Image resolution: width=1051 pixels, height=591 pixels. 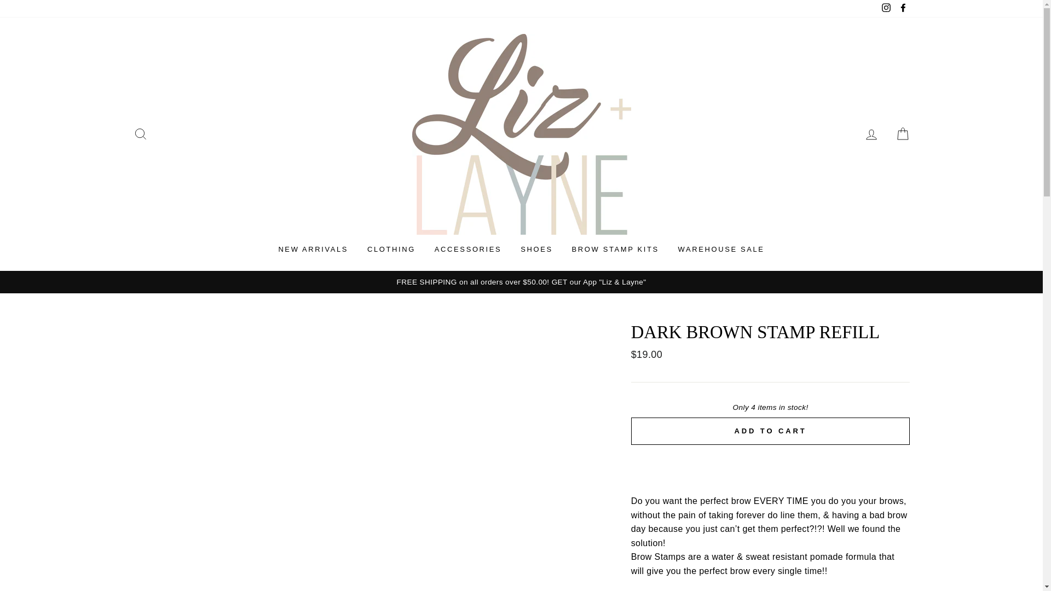 What do you see at coordinates (902, 134) in the screenshot?
I see `CART` at bounding box center [902, 134].